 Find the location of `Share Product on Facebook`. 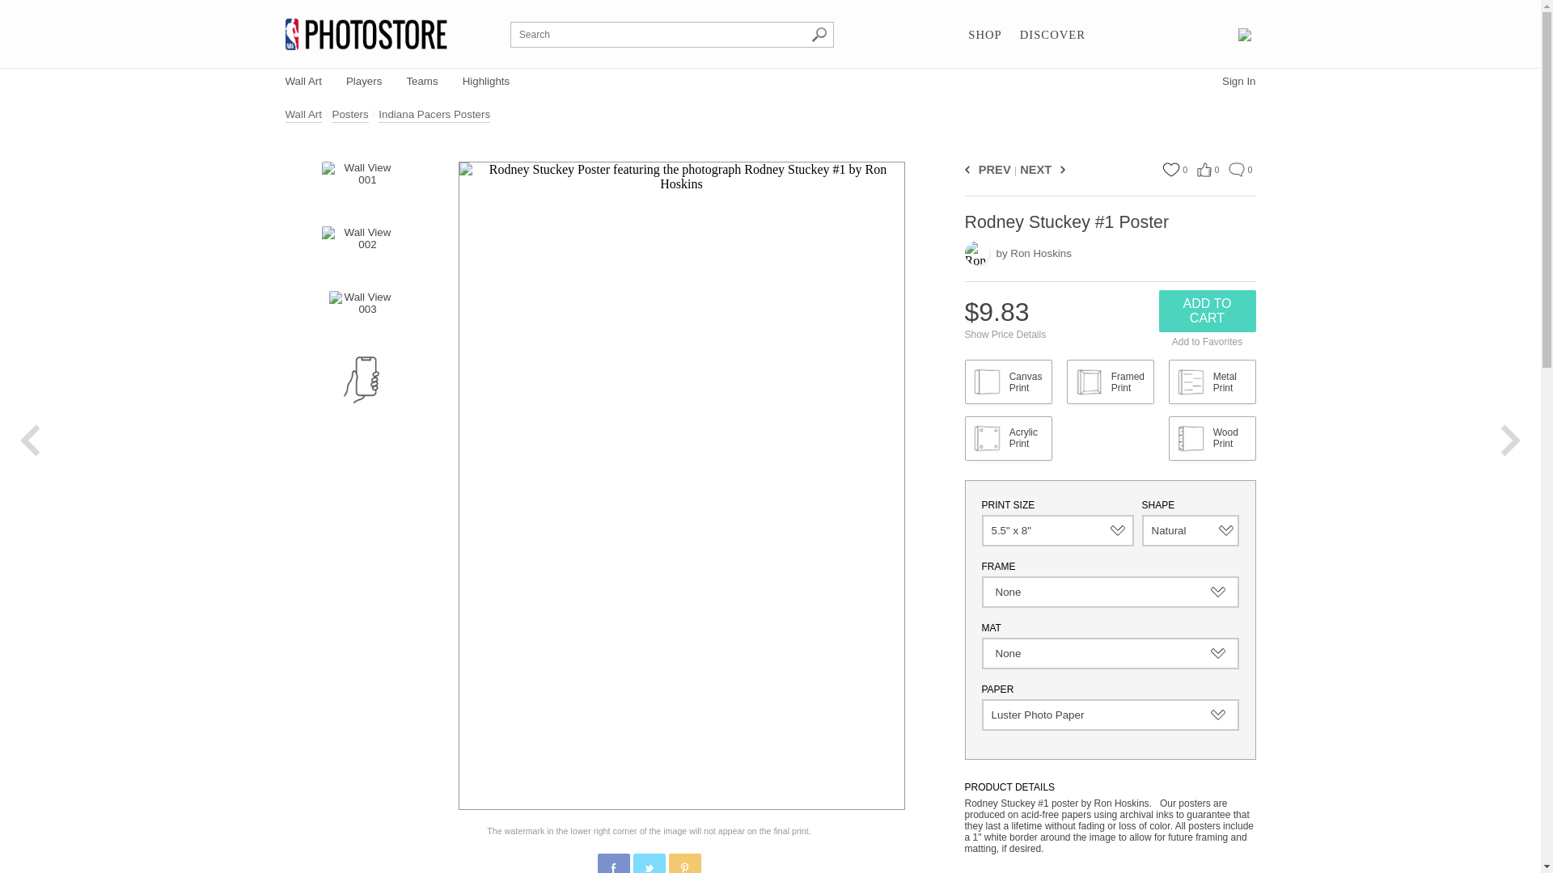

Share Product on Facebook is located at coordinates (612, 863).